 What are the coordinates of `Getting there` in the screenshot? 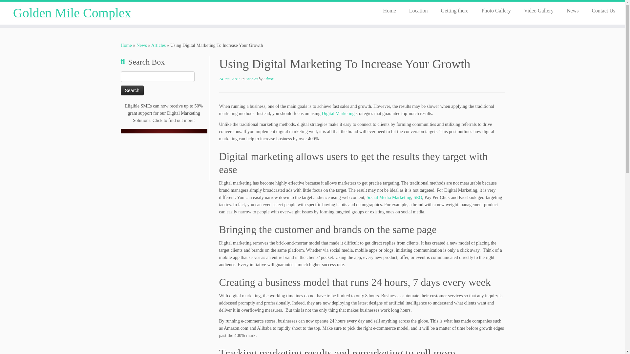 It's located at (455, 10).